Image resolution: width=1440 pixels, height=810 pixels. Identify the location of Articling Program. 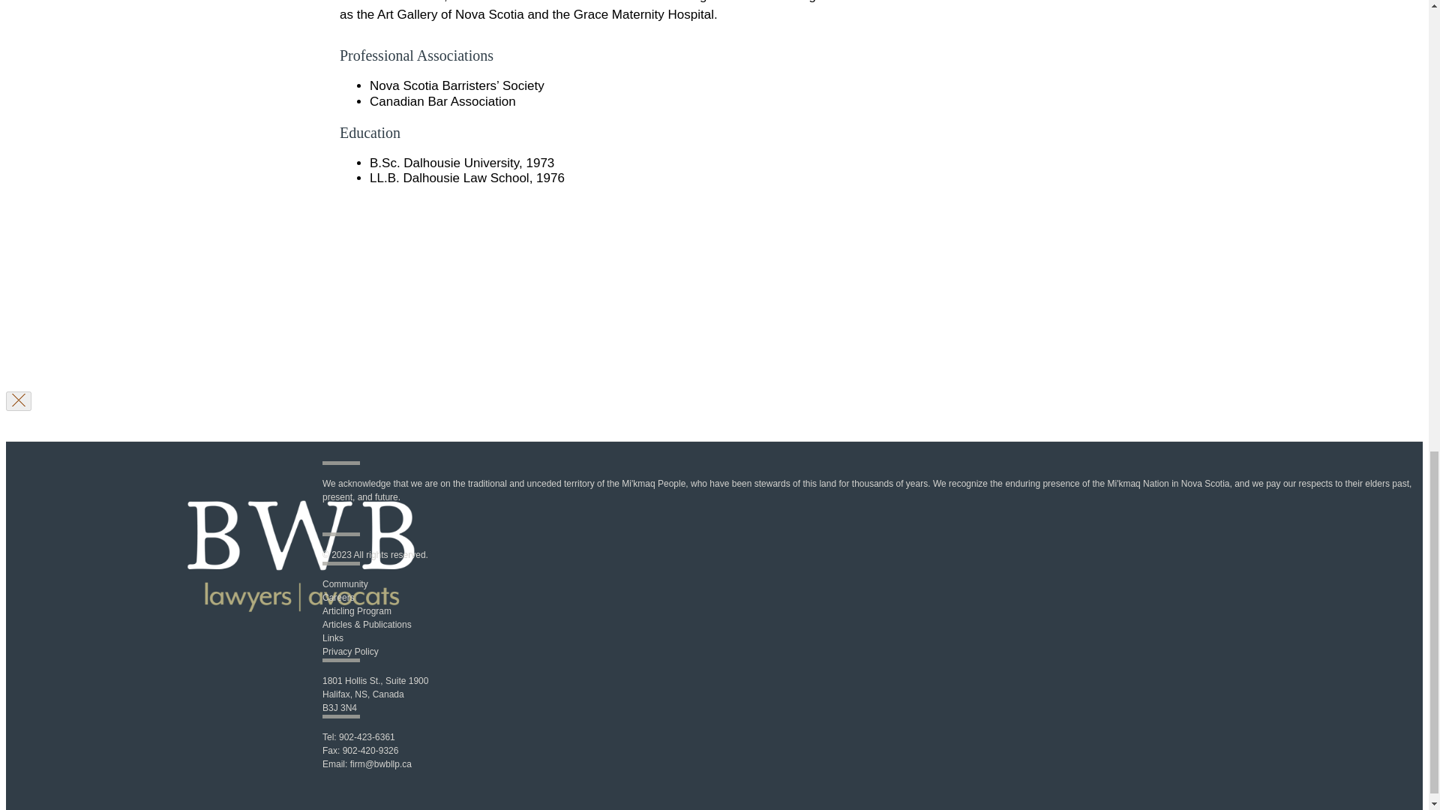
(357, 610).